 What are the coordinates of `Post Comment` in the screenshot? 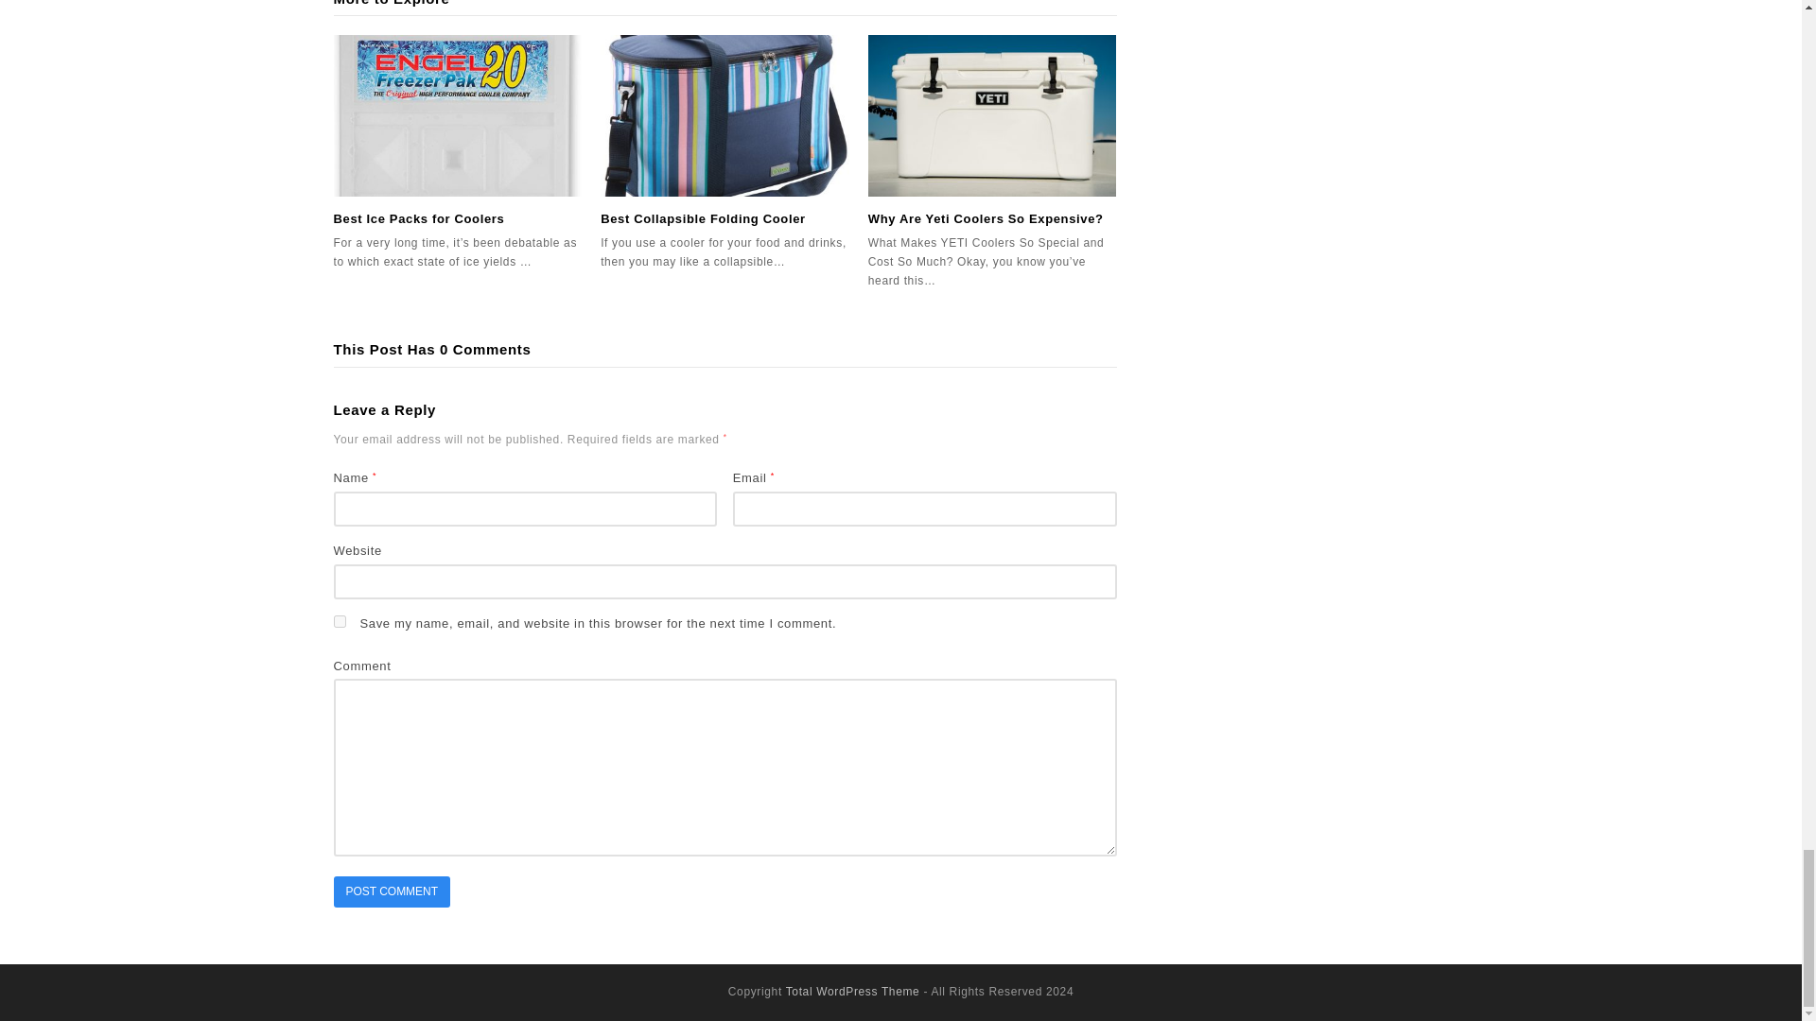 It's located at (392, 891).